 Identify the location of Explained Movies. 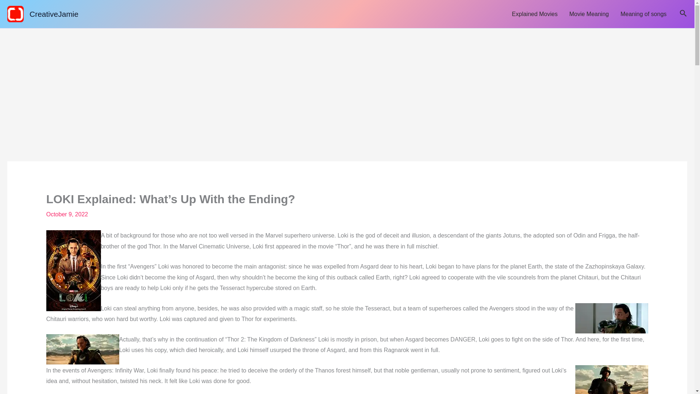
(534, 14).